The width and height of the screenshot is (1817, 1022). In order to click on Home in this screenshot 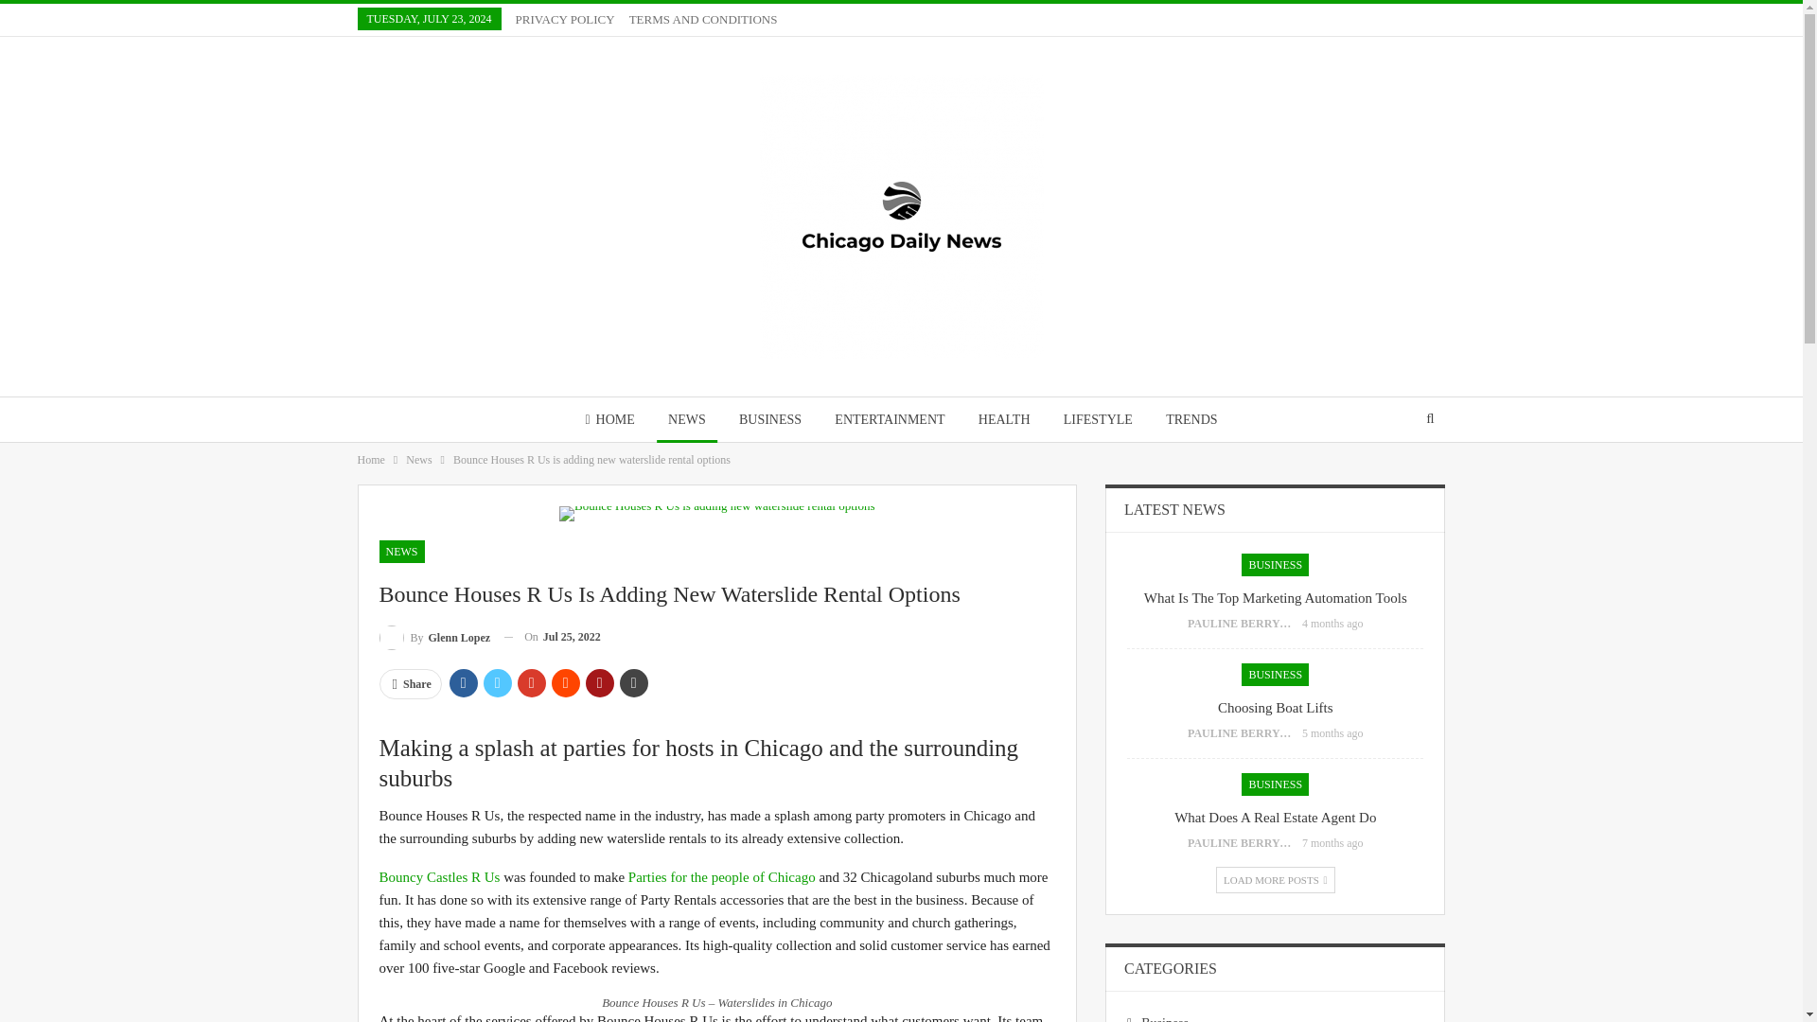, I will do `click(371, 460)`.